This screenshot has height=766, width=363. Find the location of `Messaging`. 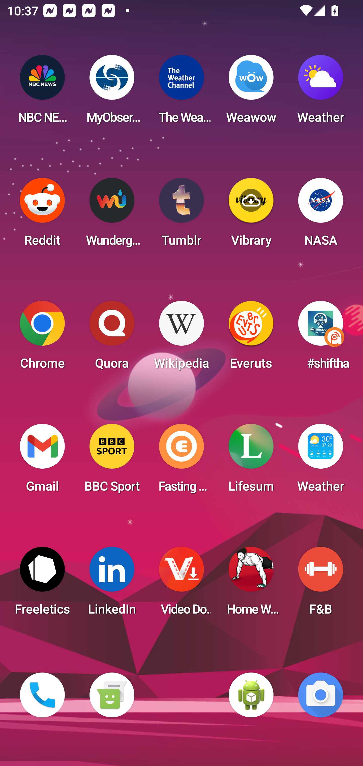

Messaging is located at coordinates (112, 695).